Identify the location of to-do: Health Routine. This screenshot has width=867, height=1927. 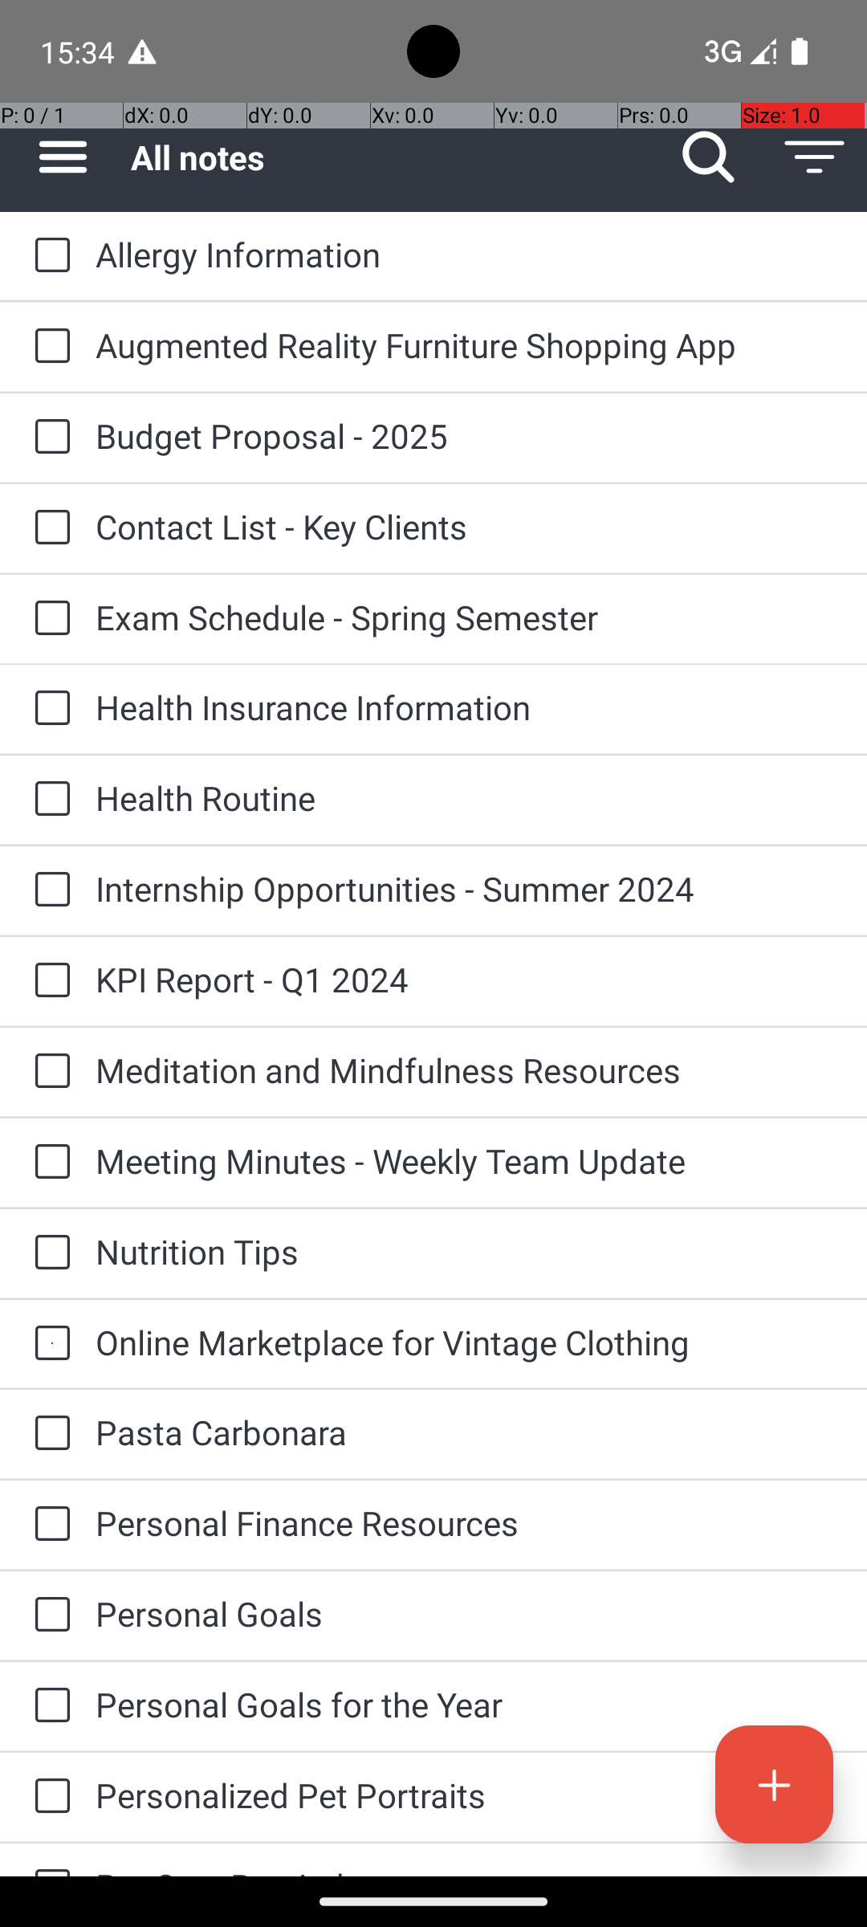
(48, 800).